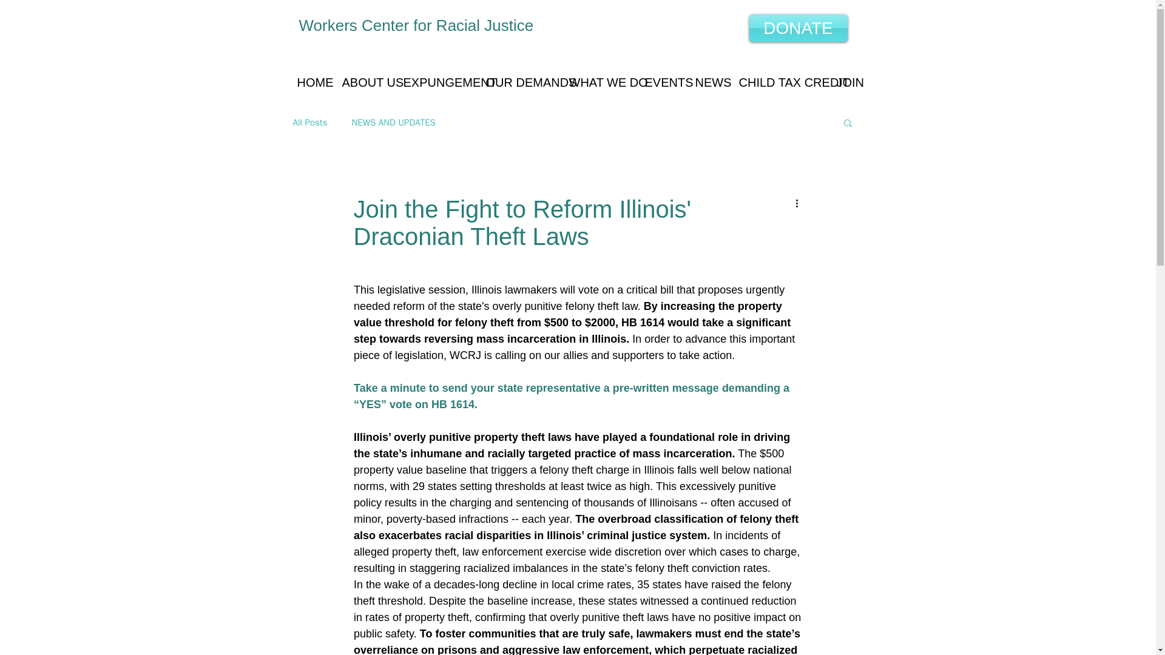  I want to click on WHAT WE DO, so click(597, 79).